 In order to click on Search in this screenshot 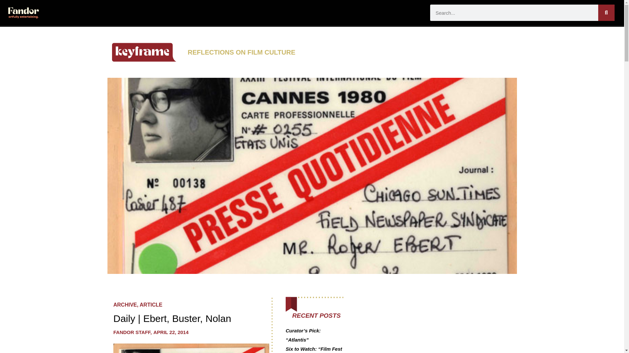, I will do `click(606, 12)`.